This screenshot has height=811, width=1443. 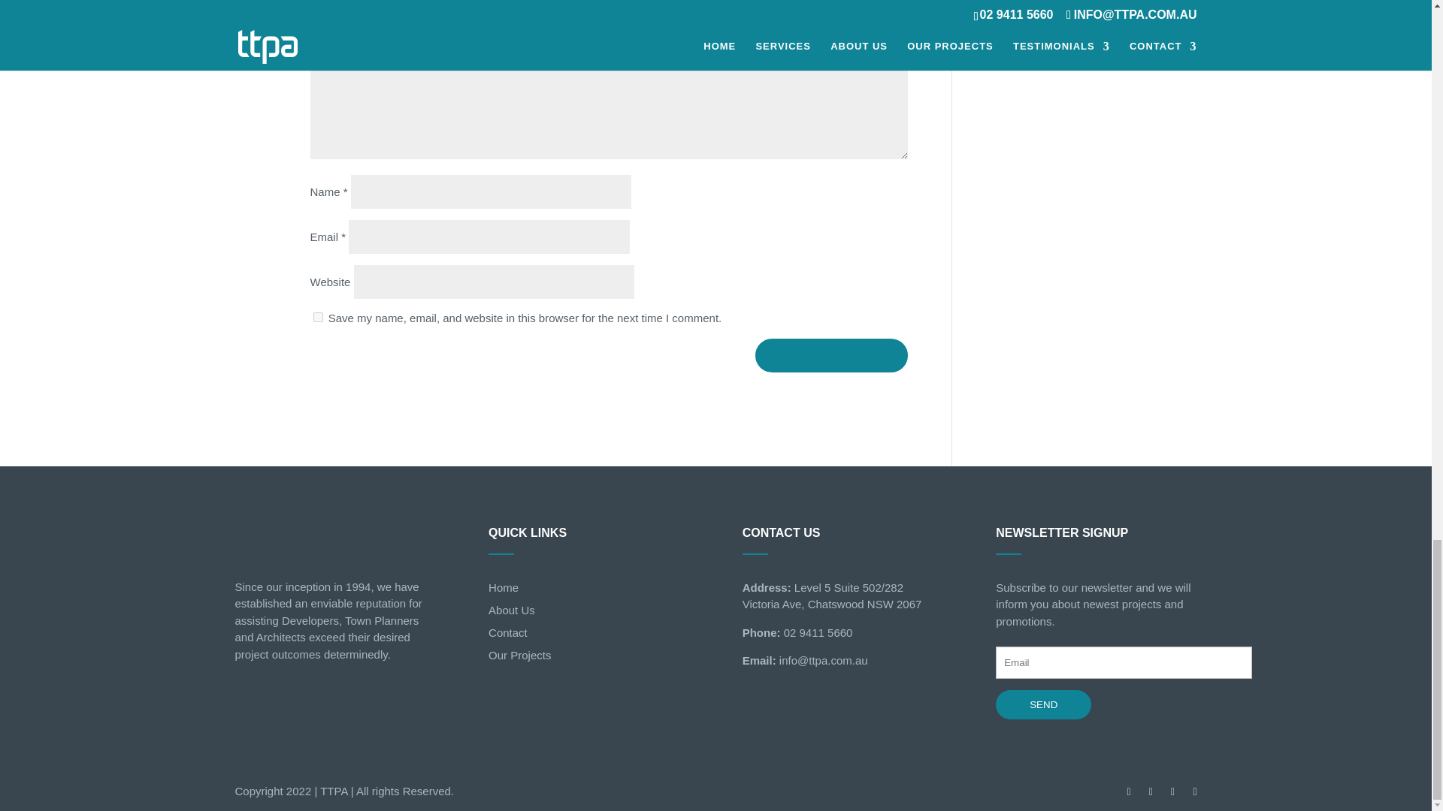 I want to click on Our Projects, so click(x=520, y=655).